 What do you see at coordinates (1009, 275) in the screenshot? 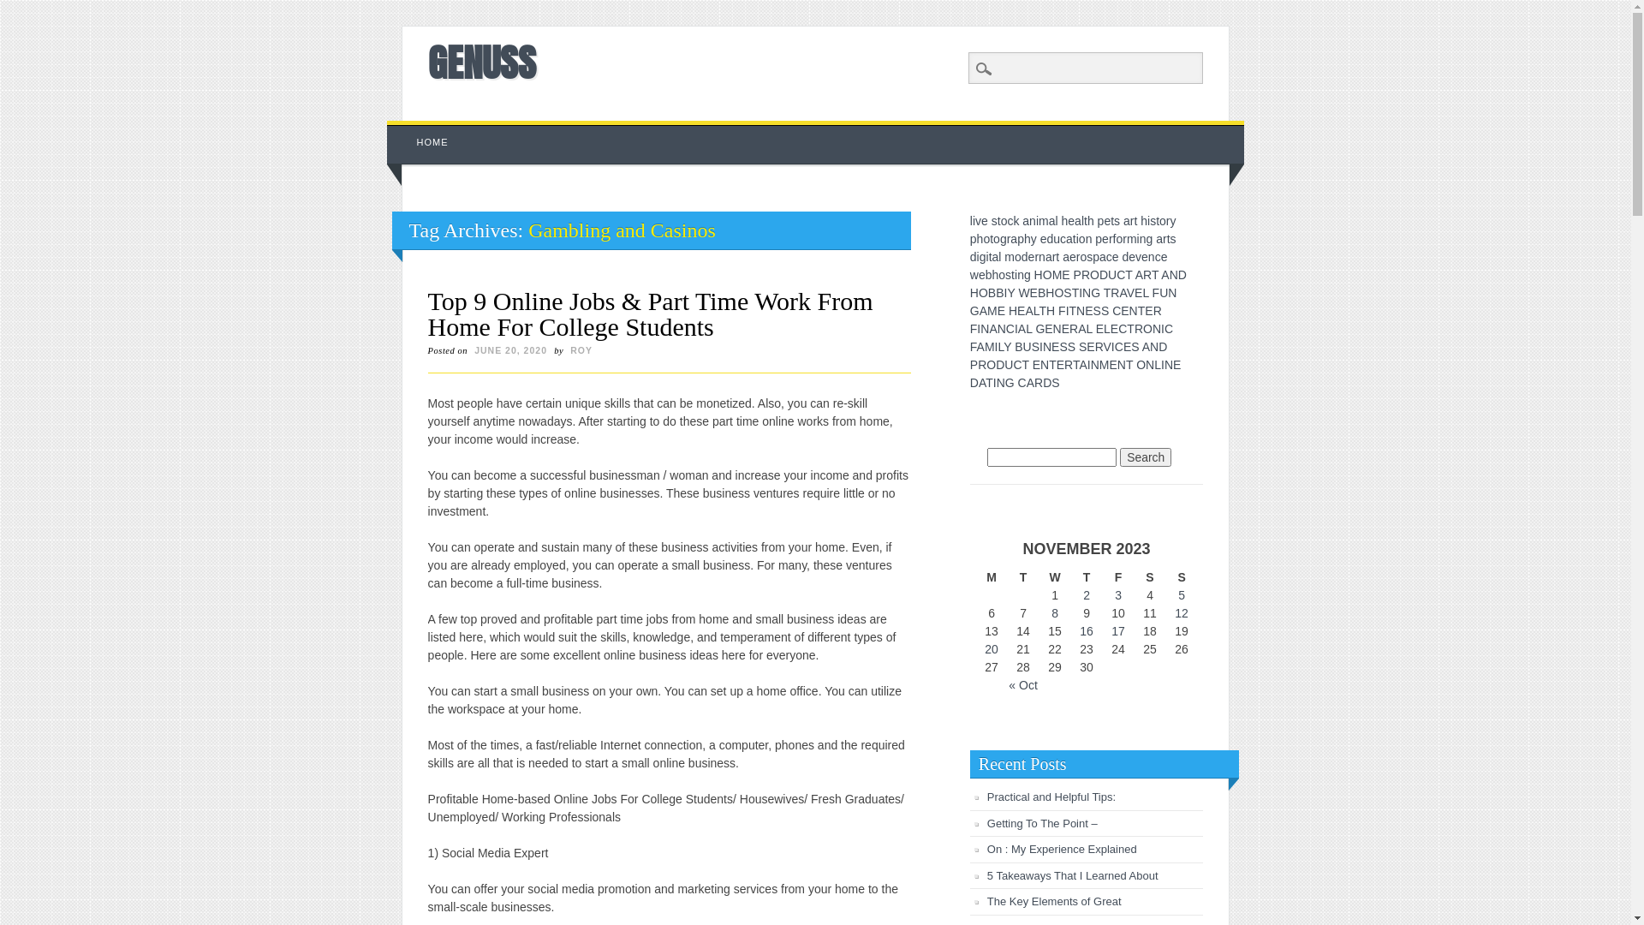
I see `s` at bounding box center [1009, 275].